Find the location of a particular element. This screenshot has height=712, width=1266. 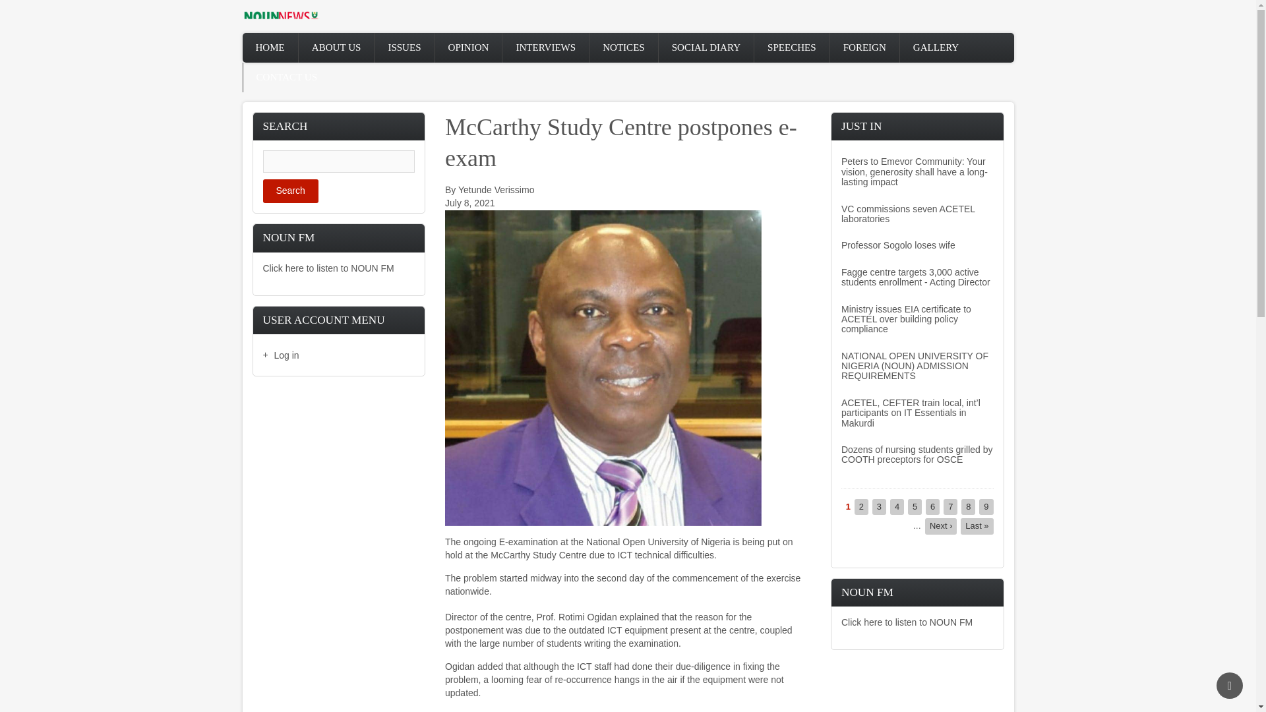

Go to last page is located at coordinates (977, 526).